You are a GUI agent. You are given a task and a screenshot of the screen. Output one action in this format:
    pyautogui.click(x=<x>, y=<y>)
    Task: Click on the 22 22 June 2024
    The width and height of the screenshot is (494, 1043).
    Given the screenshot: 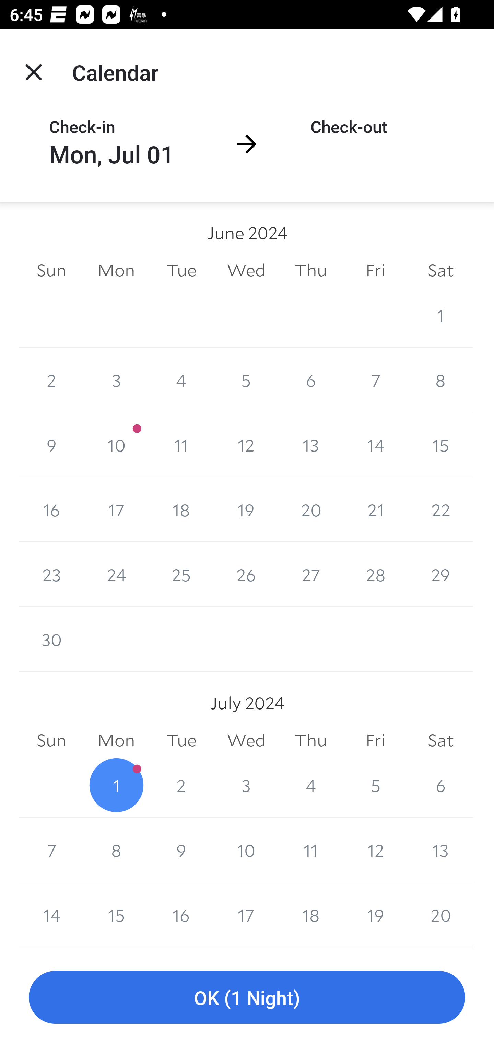 What is the action you would take?
    pyautogui.click(x=440, y=510)
    